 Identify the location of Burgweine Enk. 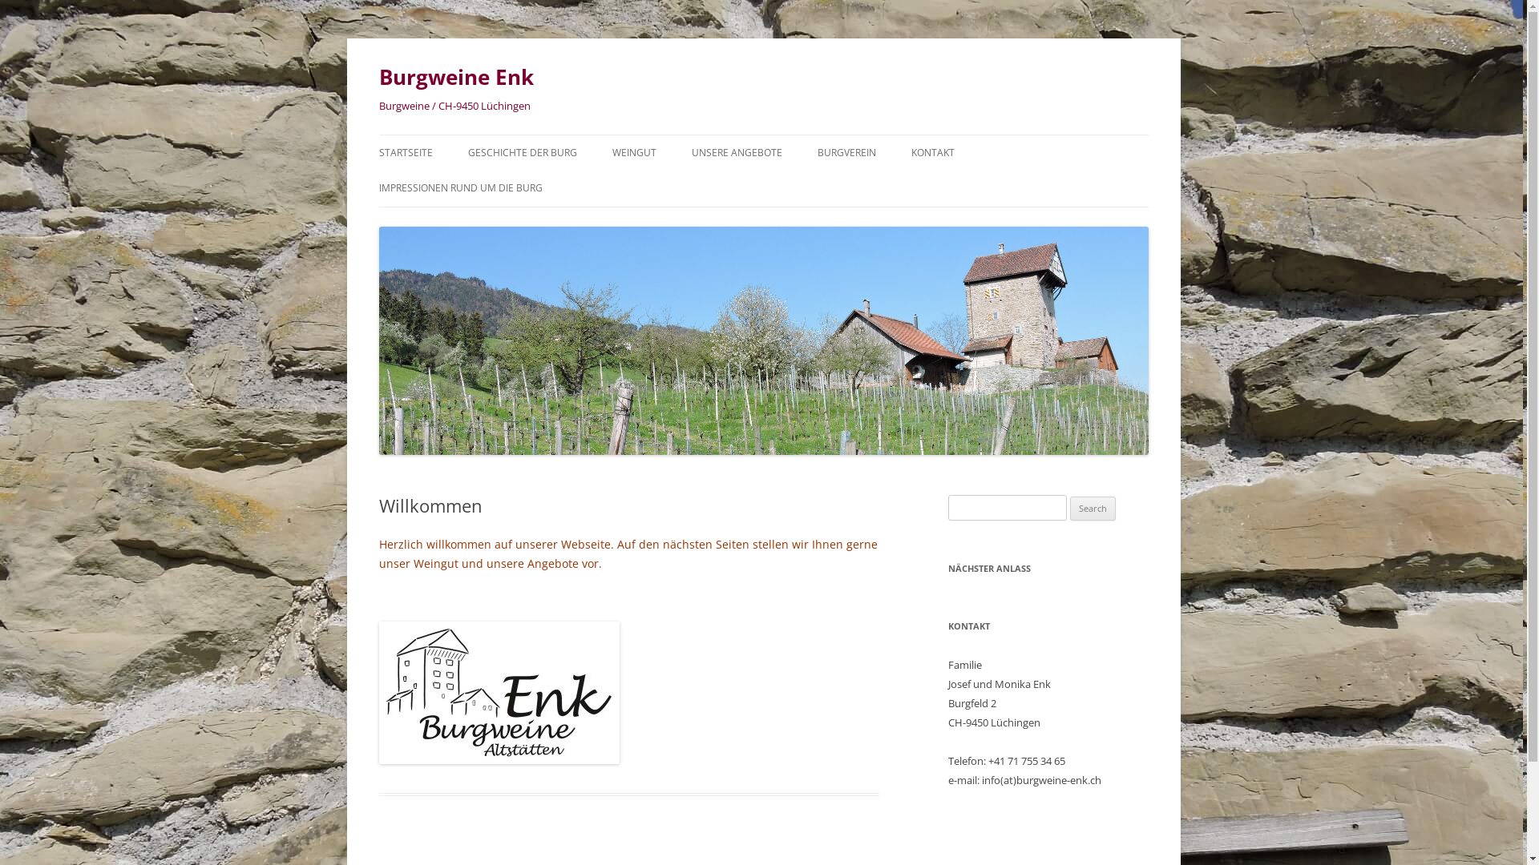
(455, 77).